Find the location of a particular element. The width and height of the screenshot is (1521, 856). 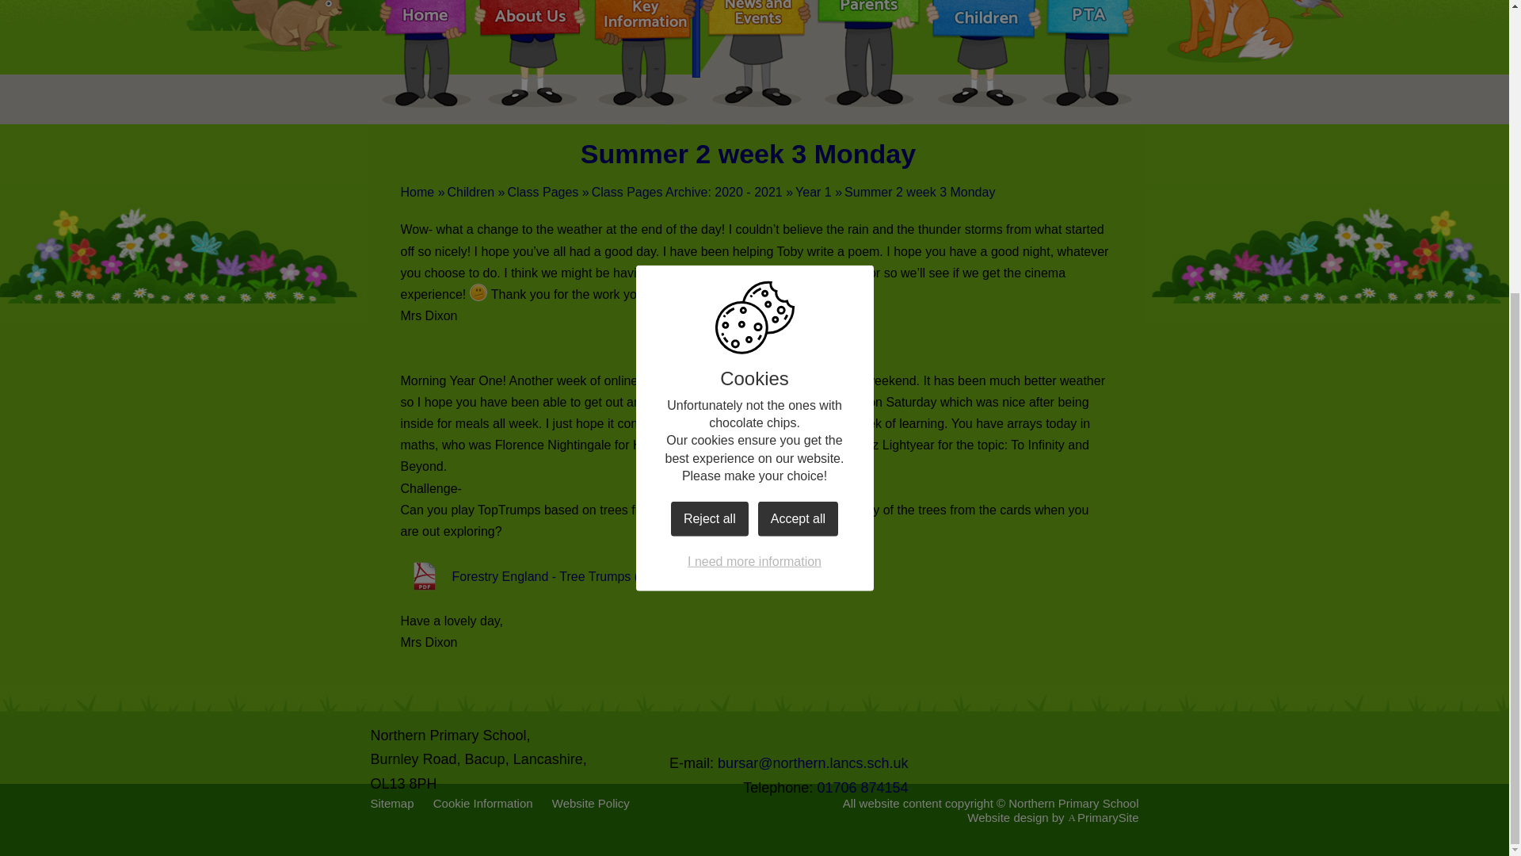

Summer 2 week 3 Monday is located at coordinates (919, 192).